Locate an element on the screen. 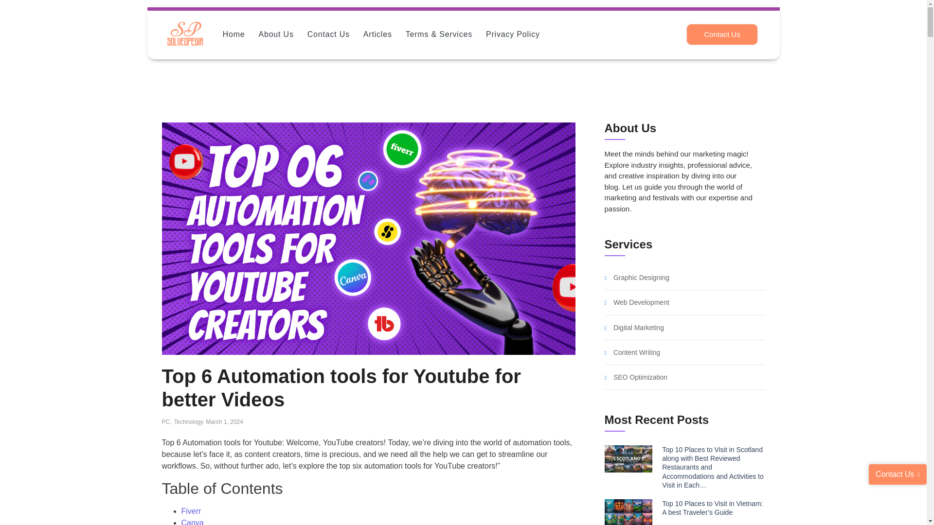  About Us is located at coordinates (275, 35).